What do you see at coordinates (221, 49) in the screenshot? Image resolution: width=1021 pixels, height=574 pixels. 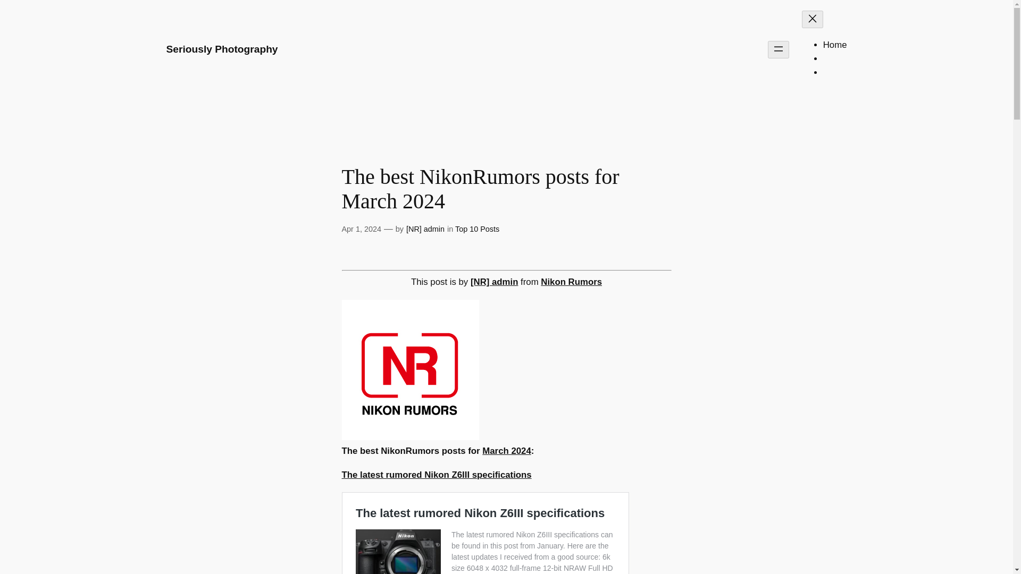 I see `Seriously Photography` at bounding box center [221, 49].